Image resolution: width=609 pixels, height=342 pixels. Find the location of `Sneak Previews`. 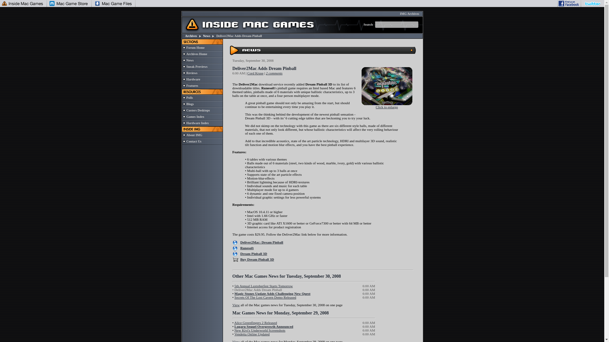

Sneak Previews is located at coordinates (197, 66).